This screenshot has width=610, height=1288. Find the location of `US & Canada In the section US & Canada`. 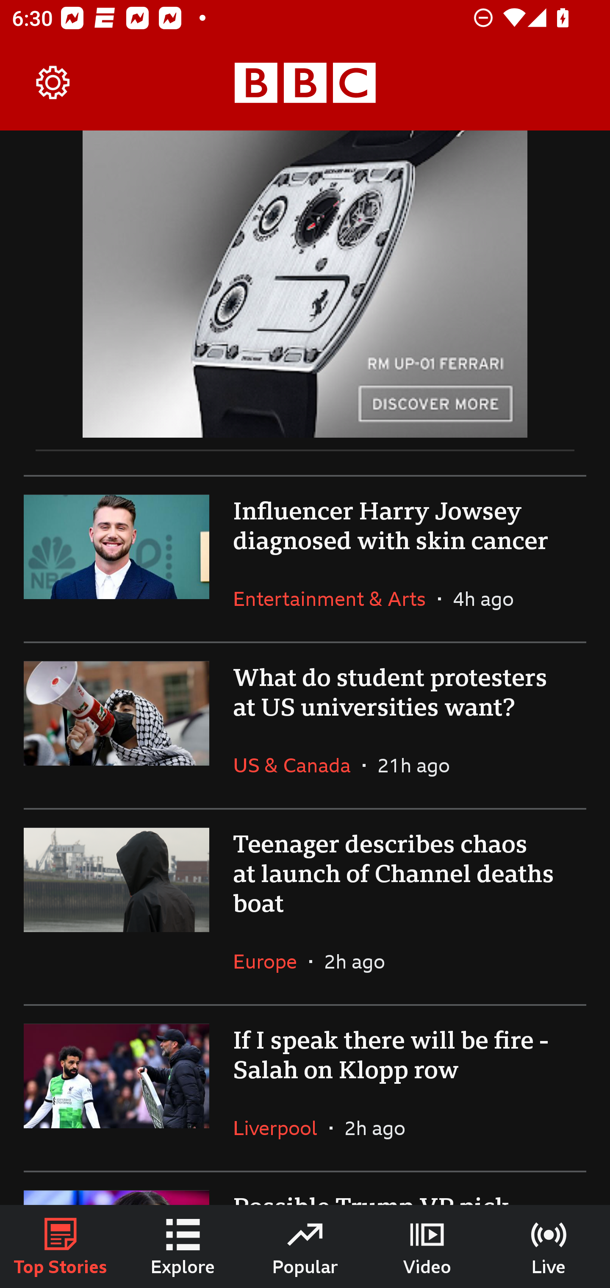

US & Canada In the section US & Canada is located at coordinates (297, 765).